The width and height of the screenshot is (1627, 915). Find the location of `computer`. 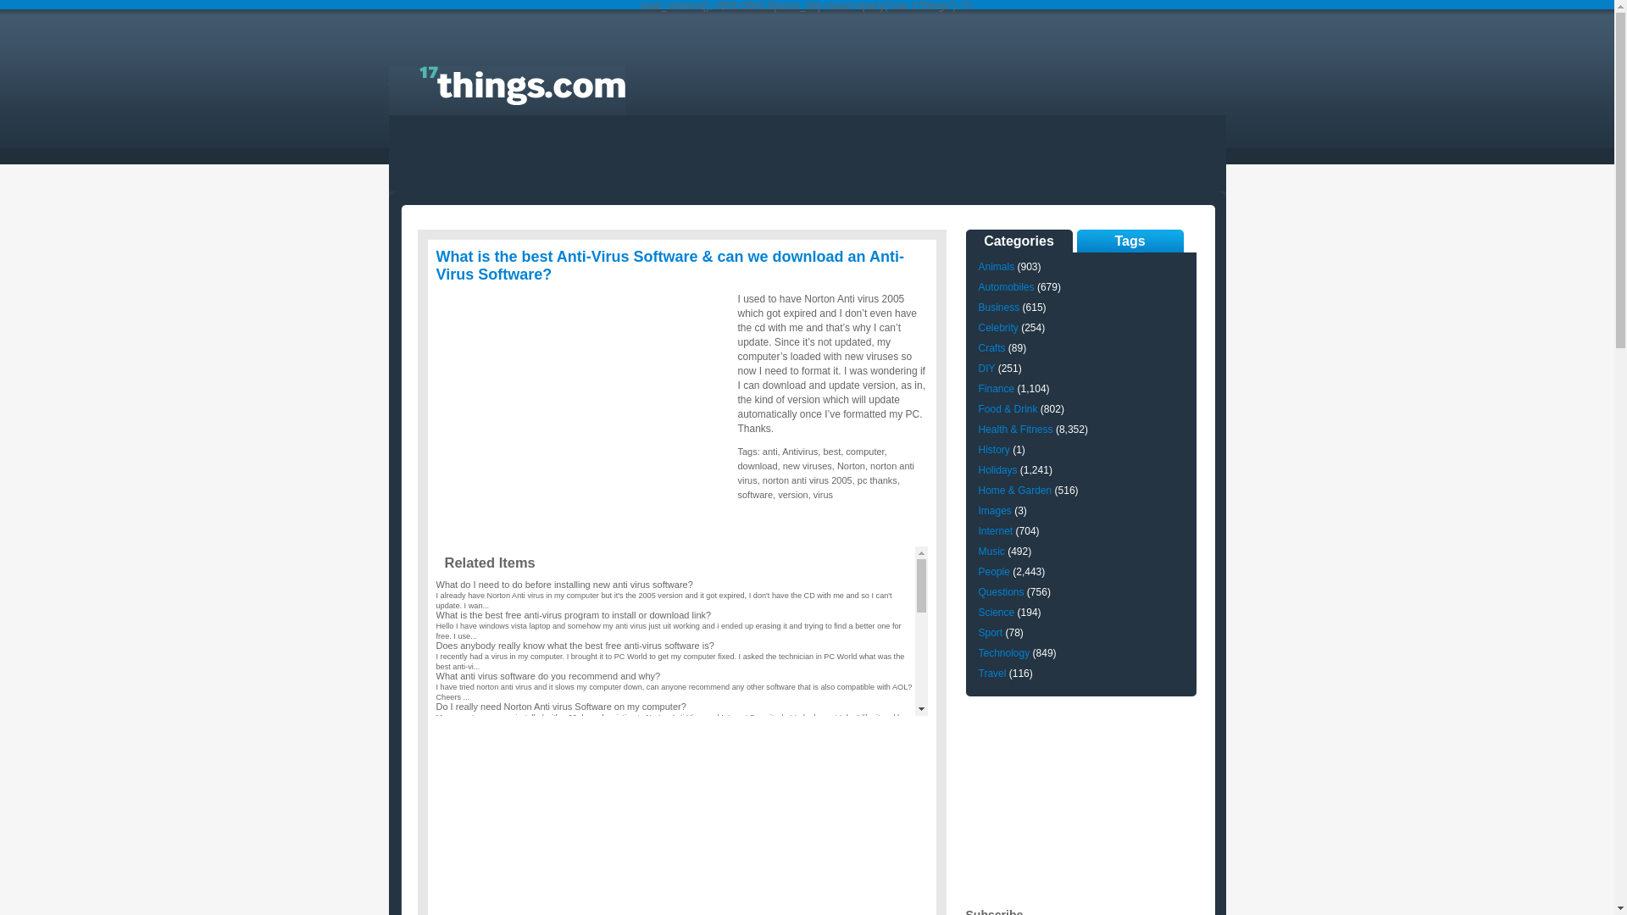

computer is located at coordinates (864, 452).